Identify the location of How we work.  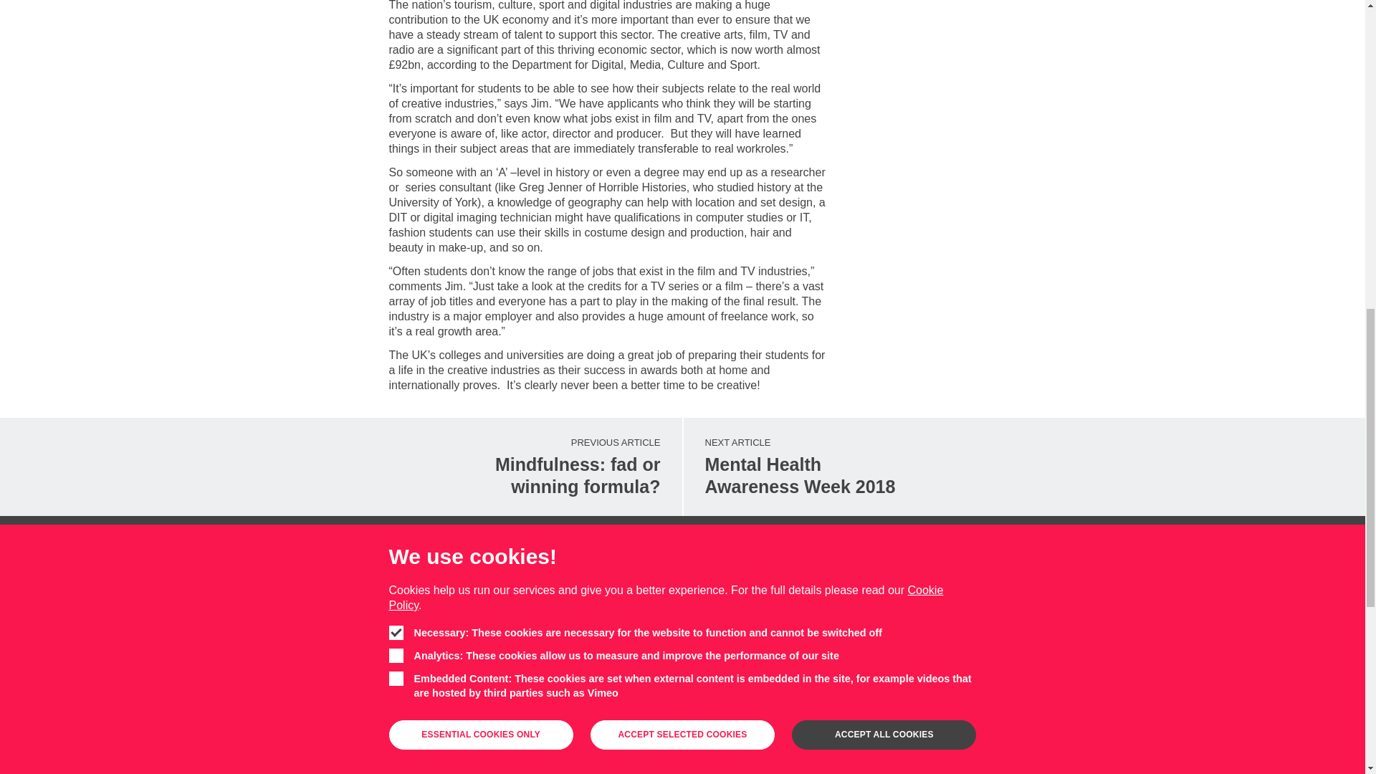
(682, 730).